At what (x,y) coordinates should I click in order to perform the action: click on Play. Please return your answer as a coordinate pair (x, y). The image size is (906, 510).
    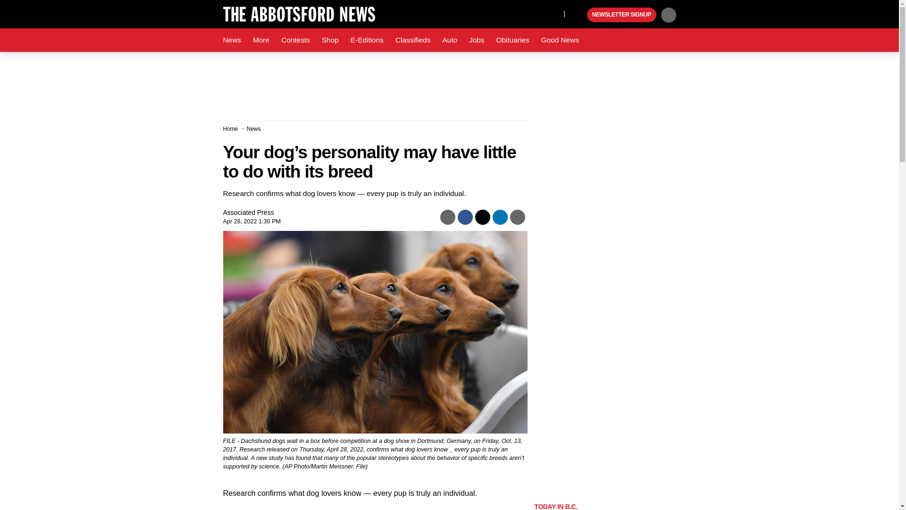
    Looking at the image, I should click on (579, 15).